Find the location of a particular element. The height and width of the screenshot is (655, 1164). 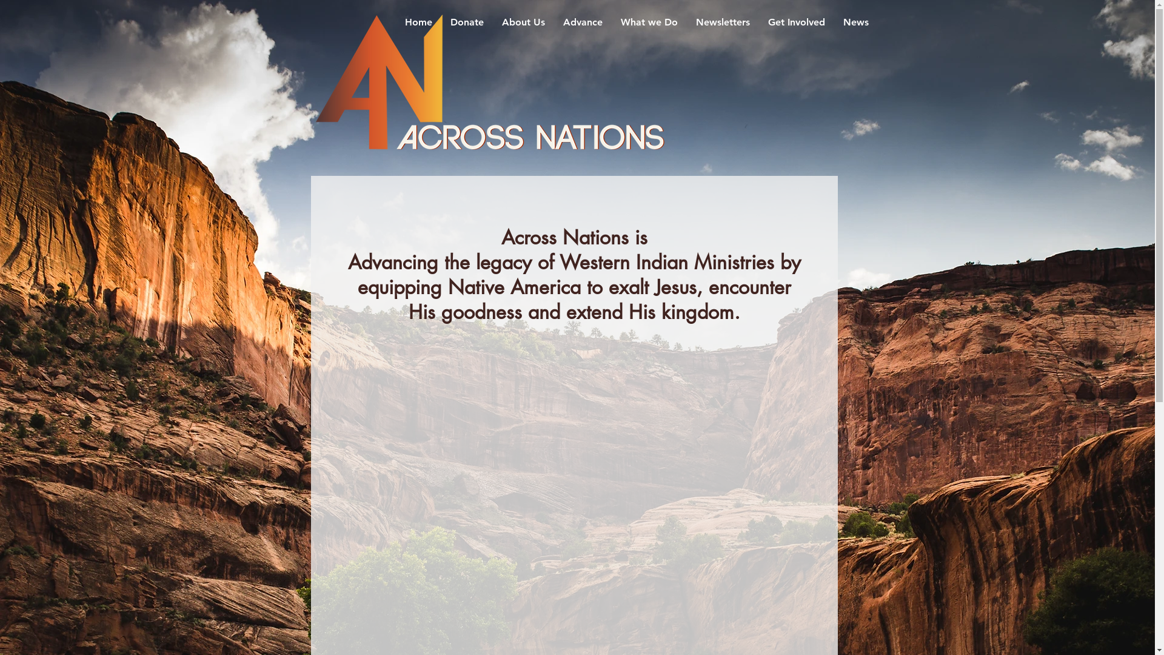

About Us is located at coordinates (523, 22).